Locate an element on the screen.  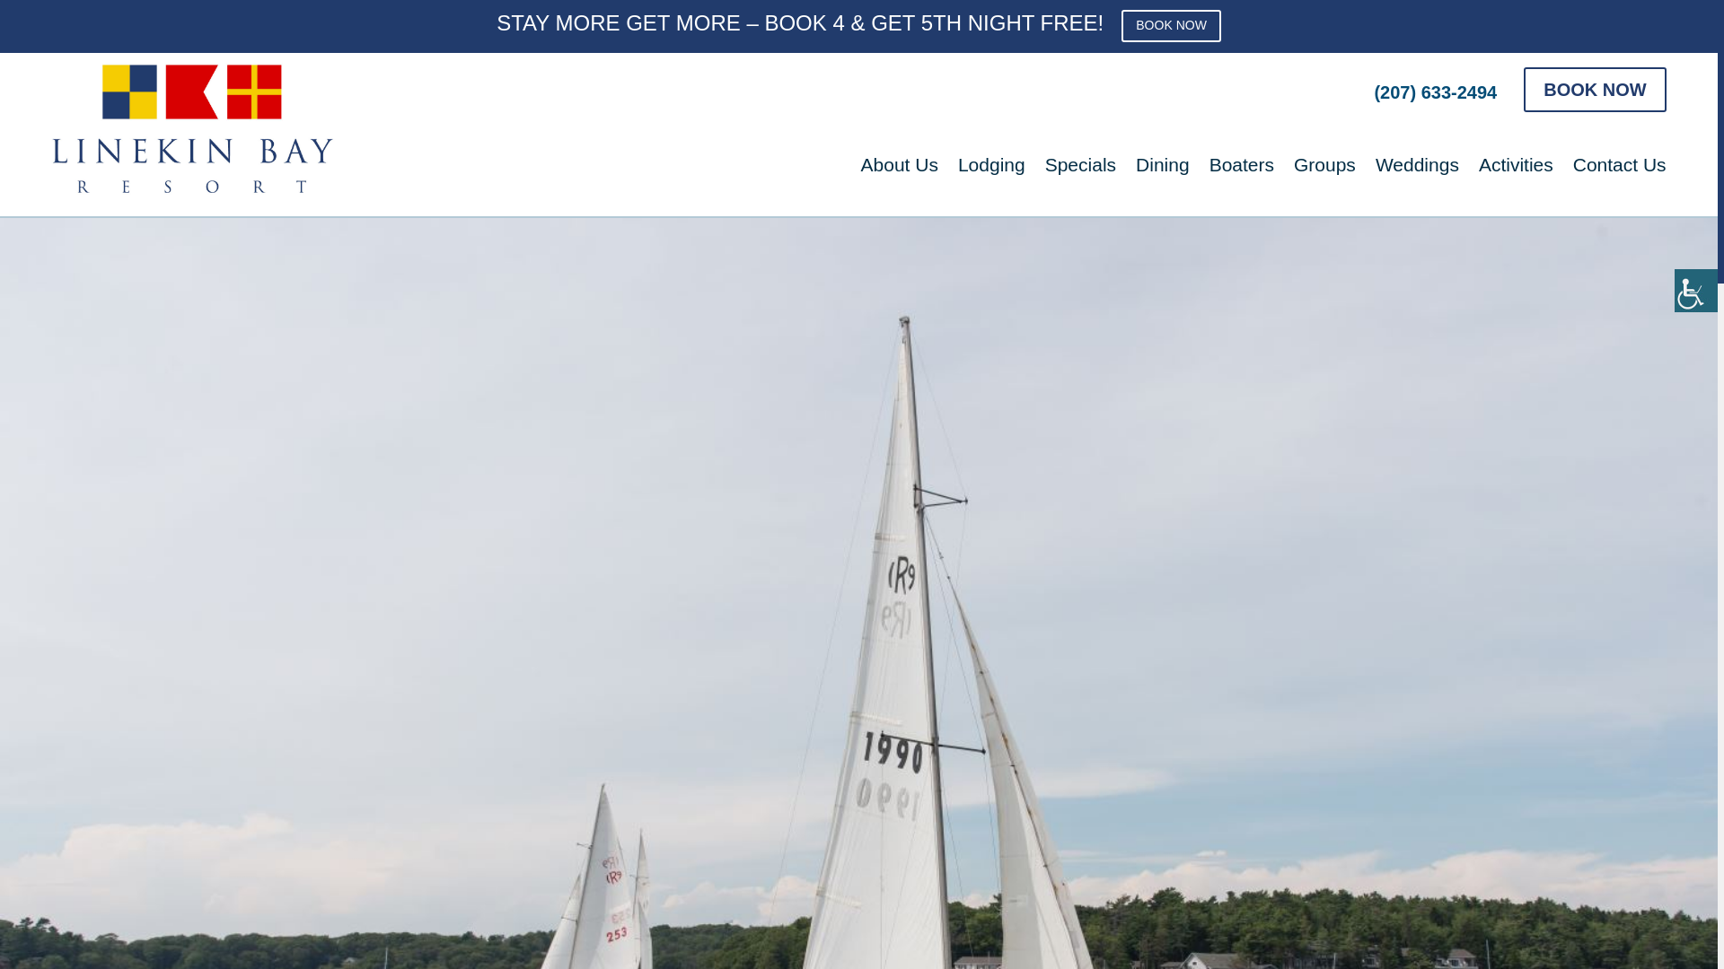
Groups is located at coordinates (1324, 176).